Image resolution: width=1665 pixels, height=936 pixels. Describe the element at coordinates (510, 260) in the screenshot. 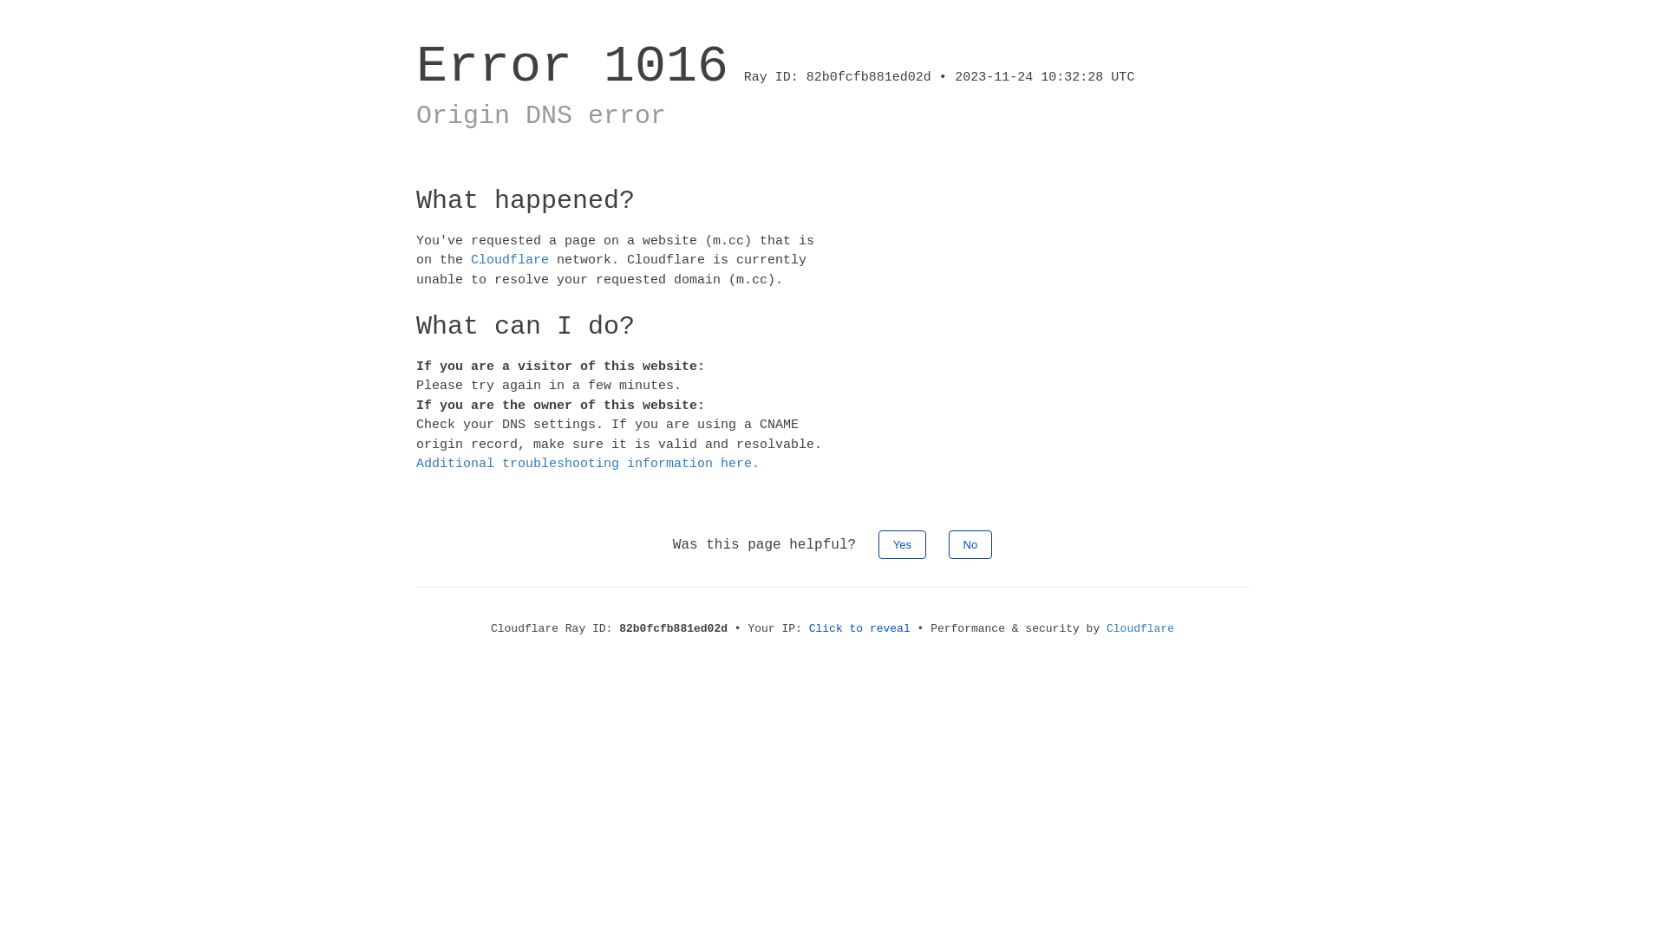

I see `Cloudflare` at that location.